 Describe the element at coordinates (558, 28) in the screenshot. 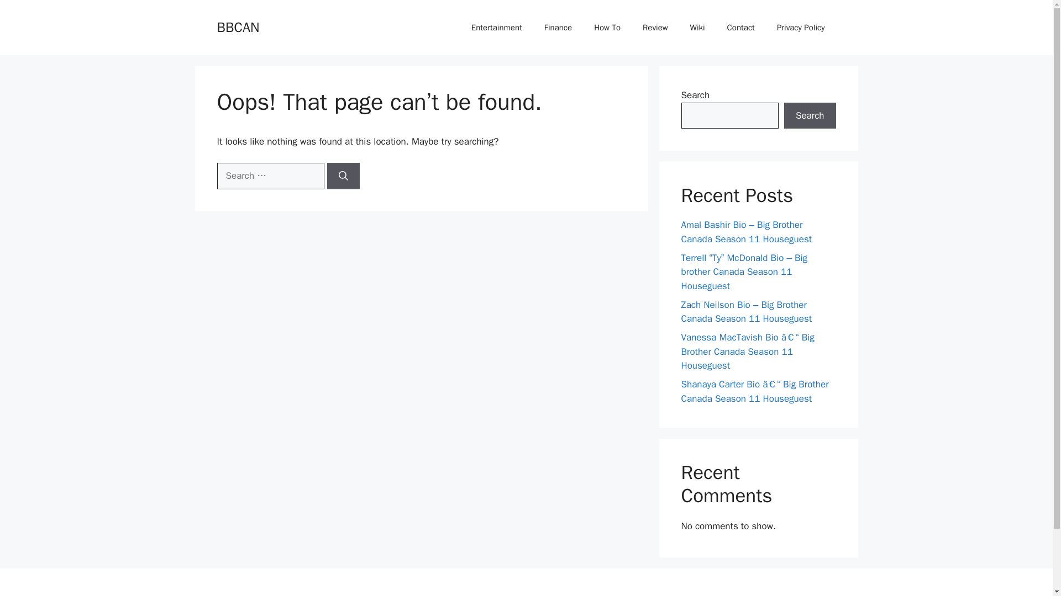

I see `Finance` at that location.